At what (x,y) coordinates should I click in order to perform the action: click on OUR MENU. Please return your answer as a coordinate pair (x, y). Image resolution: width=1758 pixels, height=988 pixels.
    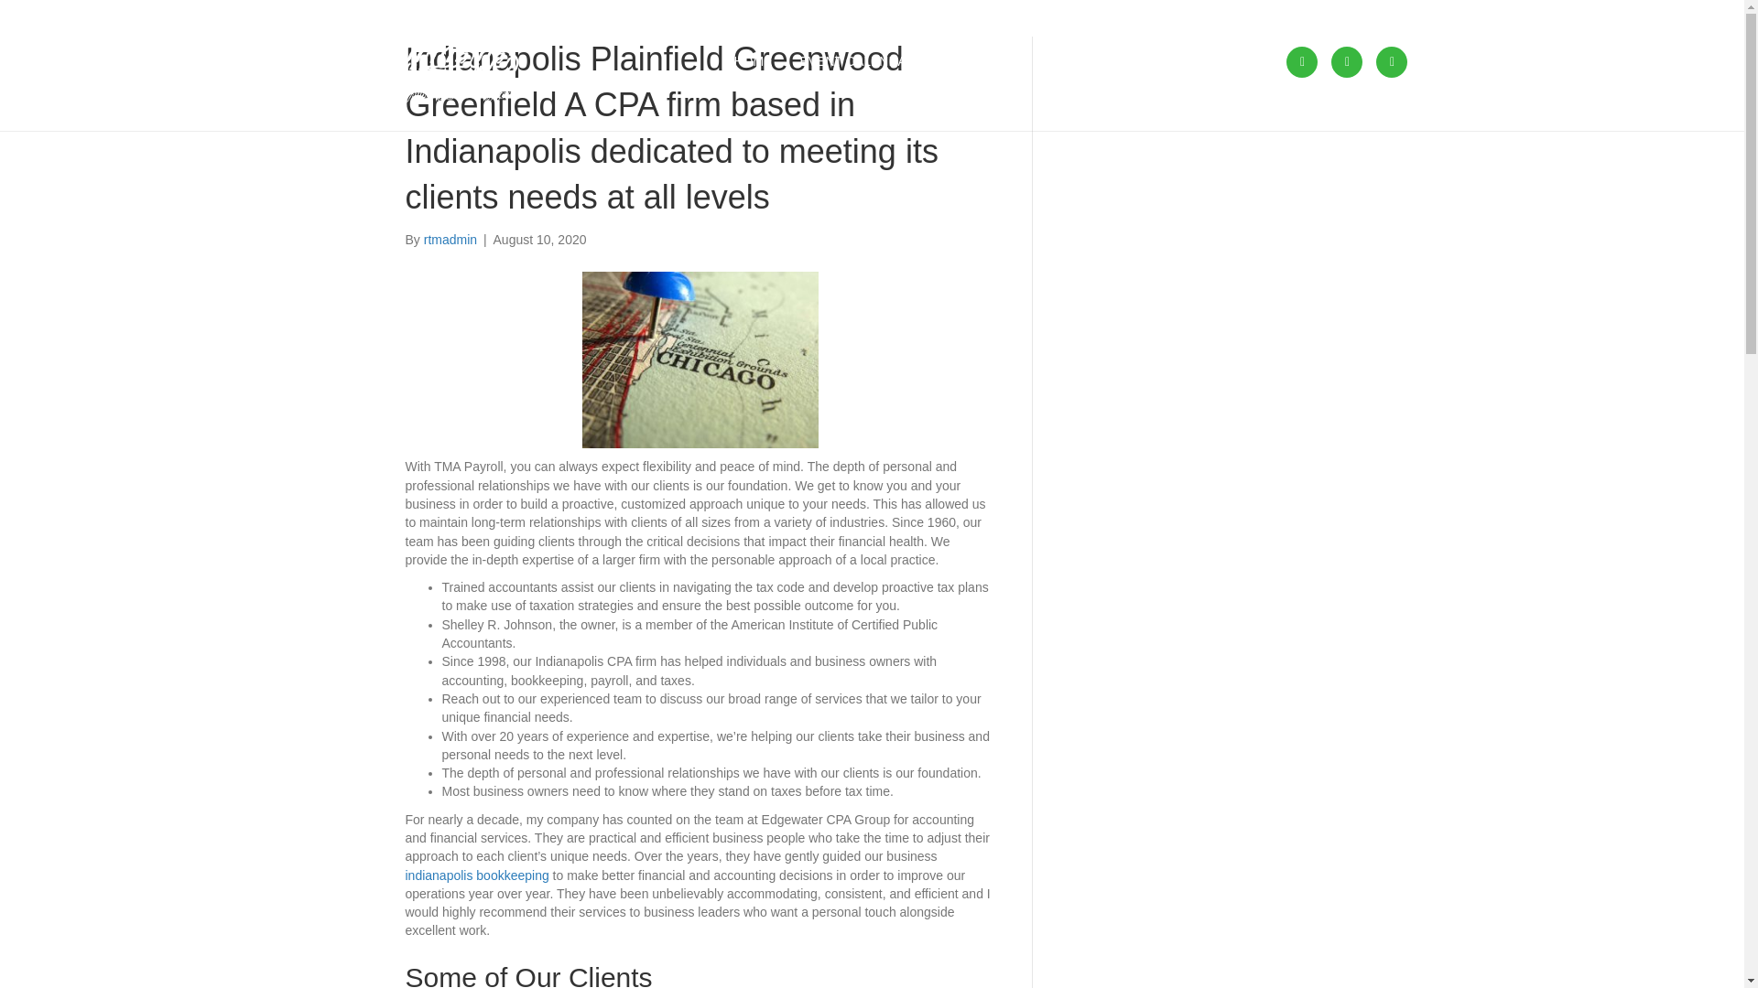
    Looking at the image, I should click on (978, 62).